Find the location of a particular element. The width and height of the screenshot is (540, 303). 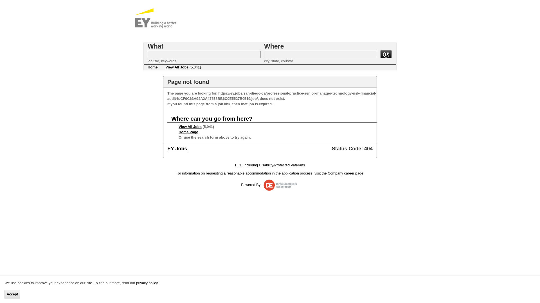

Home Page is located at coordinates (188, 132).